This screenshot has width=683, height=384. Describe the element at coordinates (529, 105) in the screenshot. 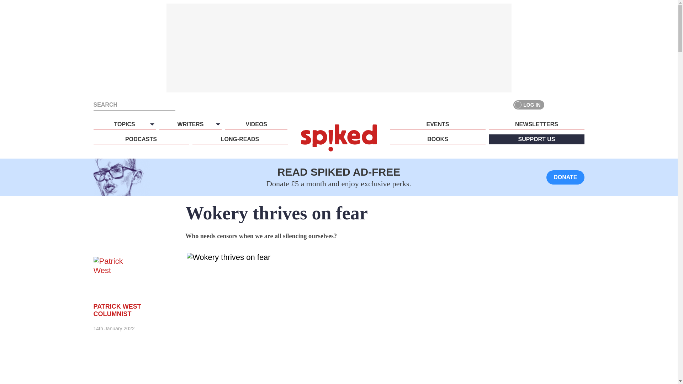

I see `LOG IN` at that location.